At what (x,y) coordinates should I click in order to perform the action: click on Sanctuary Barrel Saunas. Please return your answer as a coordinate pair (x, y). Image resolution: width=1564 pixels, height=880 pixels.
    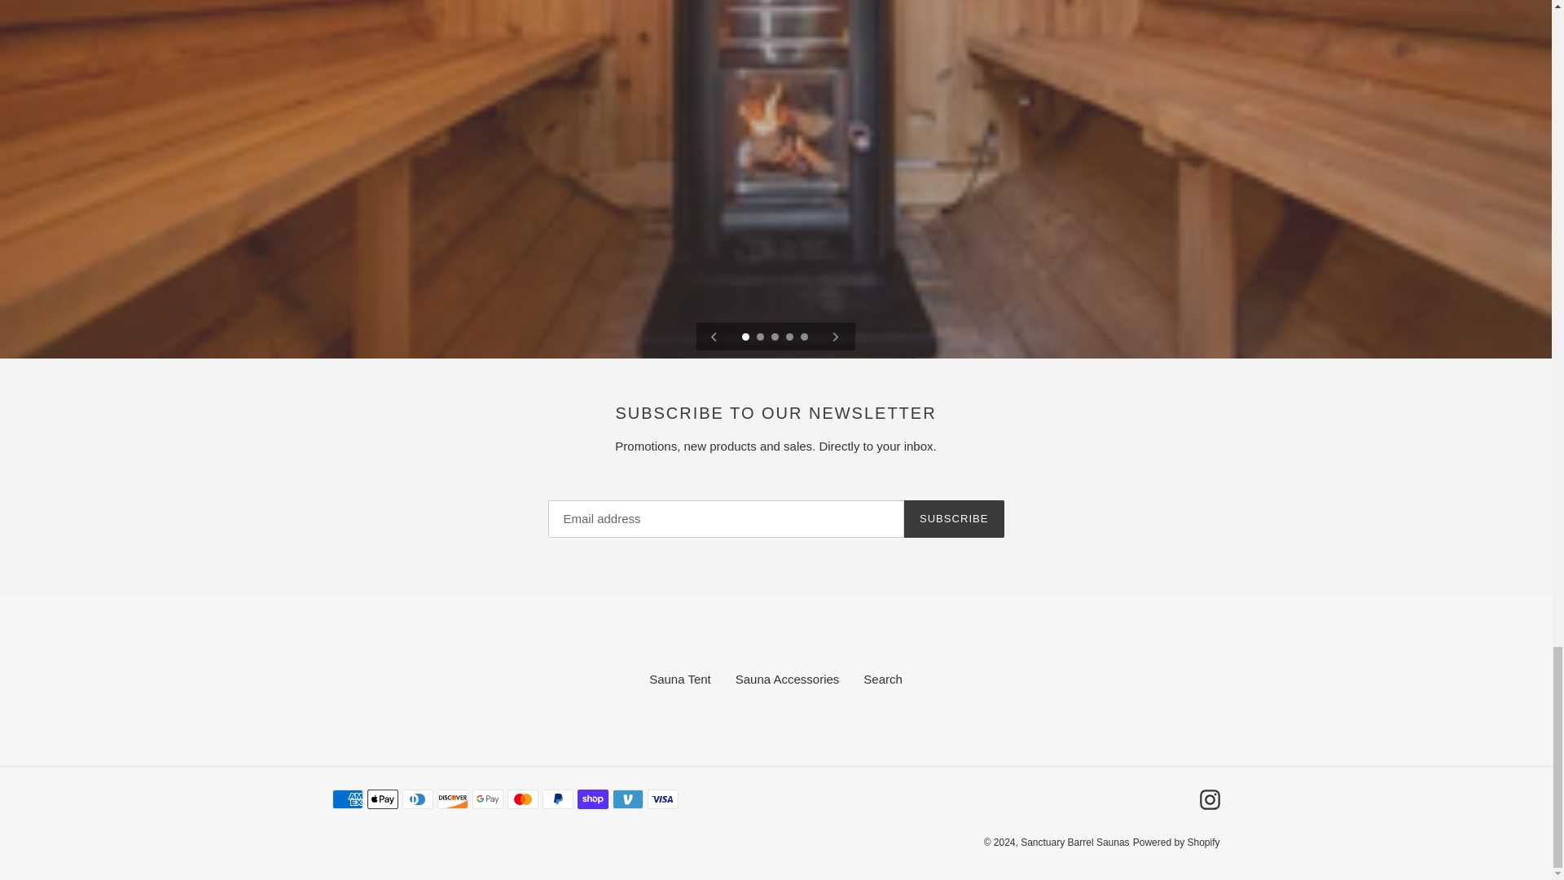
    Looking at the image, I should click on (1075, 843).